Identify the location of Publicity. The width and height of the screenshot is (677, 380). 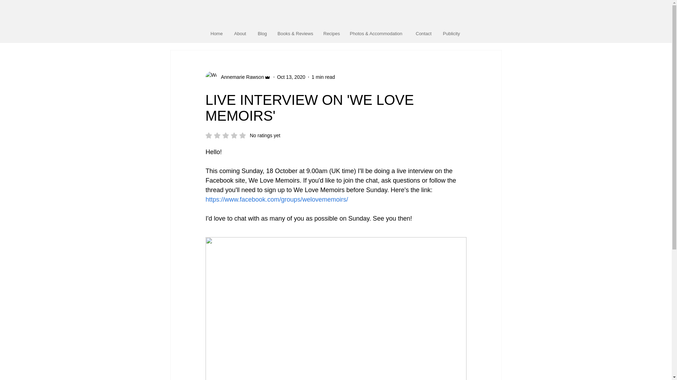
(243, 135).